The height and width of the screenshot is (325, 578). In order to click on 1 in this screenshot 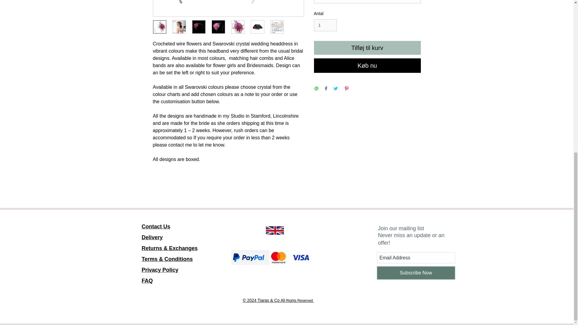, I will do `click(160, 275)`.